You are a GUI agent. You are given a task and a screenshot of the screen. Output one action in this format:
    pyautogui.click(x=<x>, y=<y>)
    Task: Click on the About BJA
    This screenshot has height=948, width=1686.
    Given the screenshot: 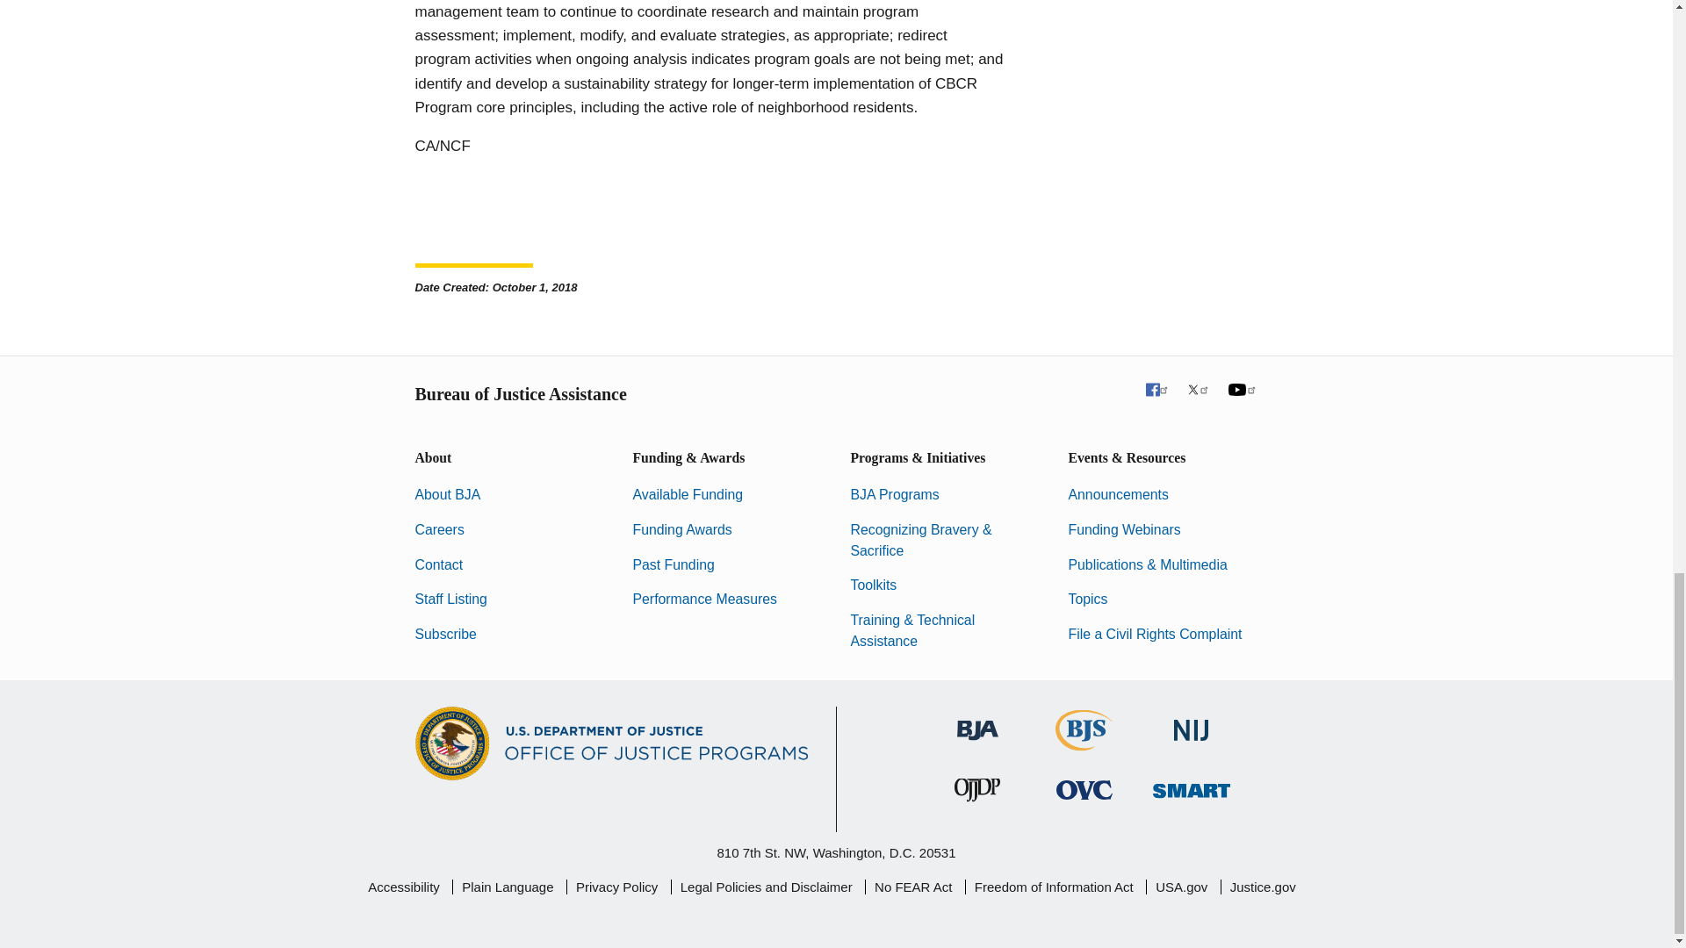 What is the action you would take?
    pyautogui.click(x=448, y=495)
    